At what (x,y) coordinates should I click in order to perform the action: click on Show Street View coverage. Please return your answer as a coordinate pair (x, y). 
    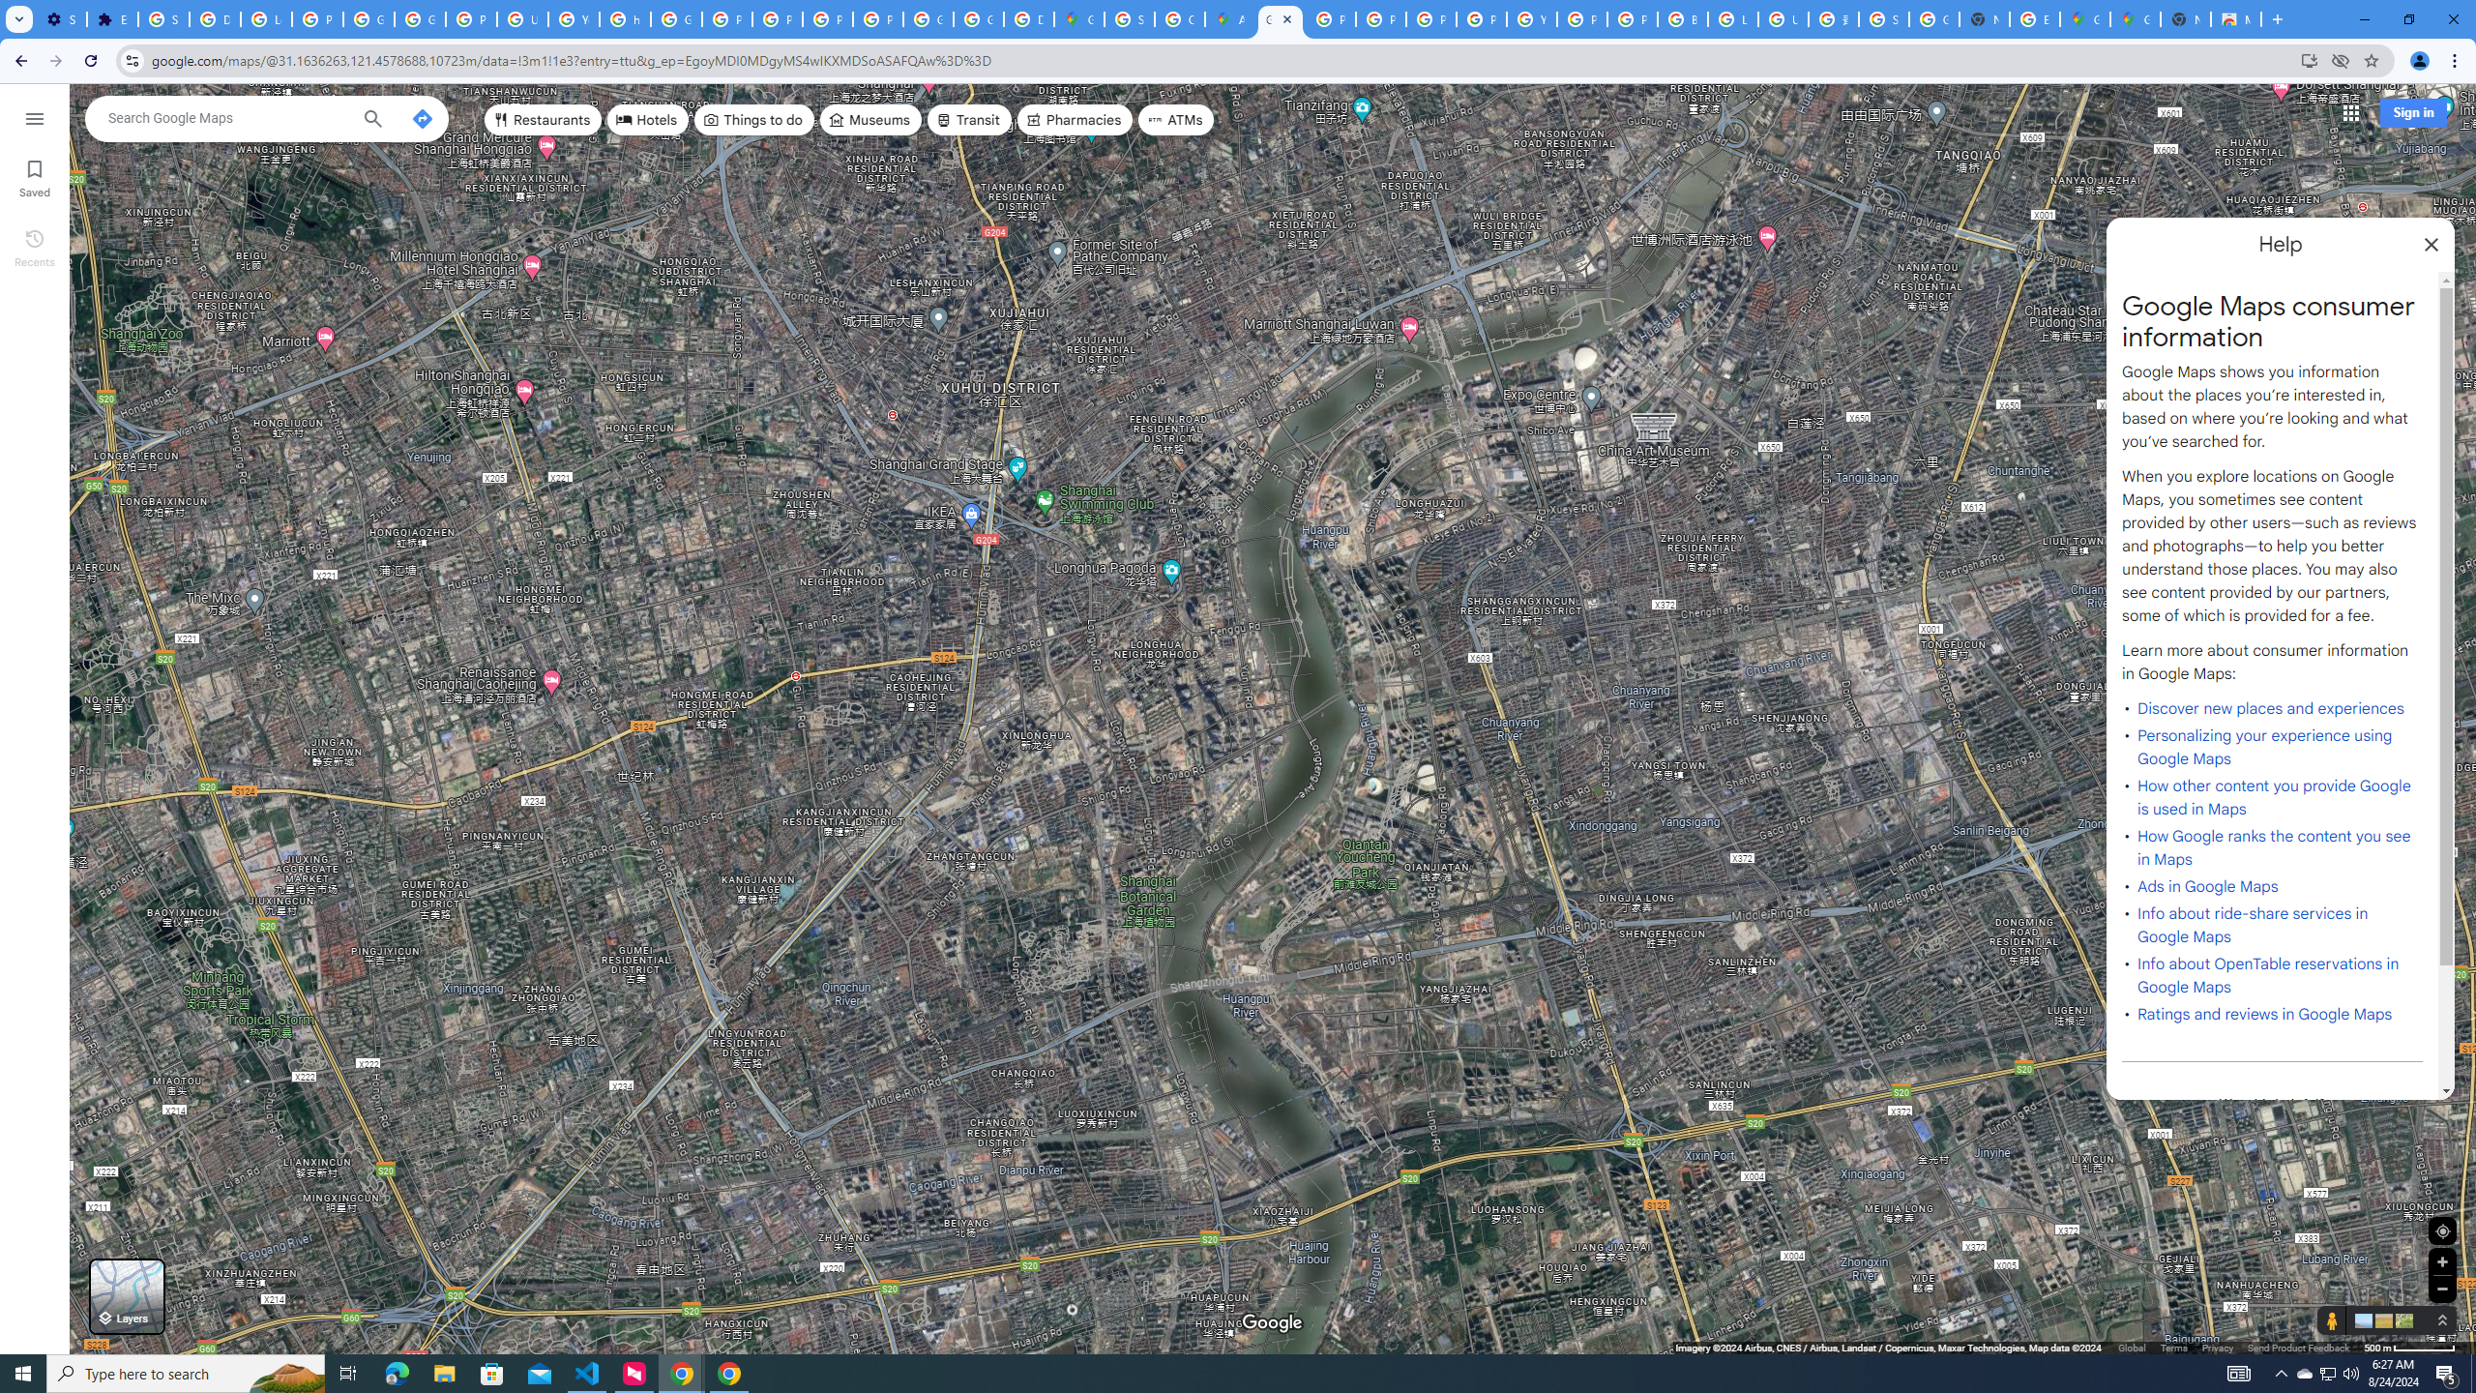
    Looking at the image, I should click on (2332, 1319).